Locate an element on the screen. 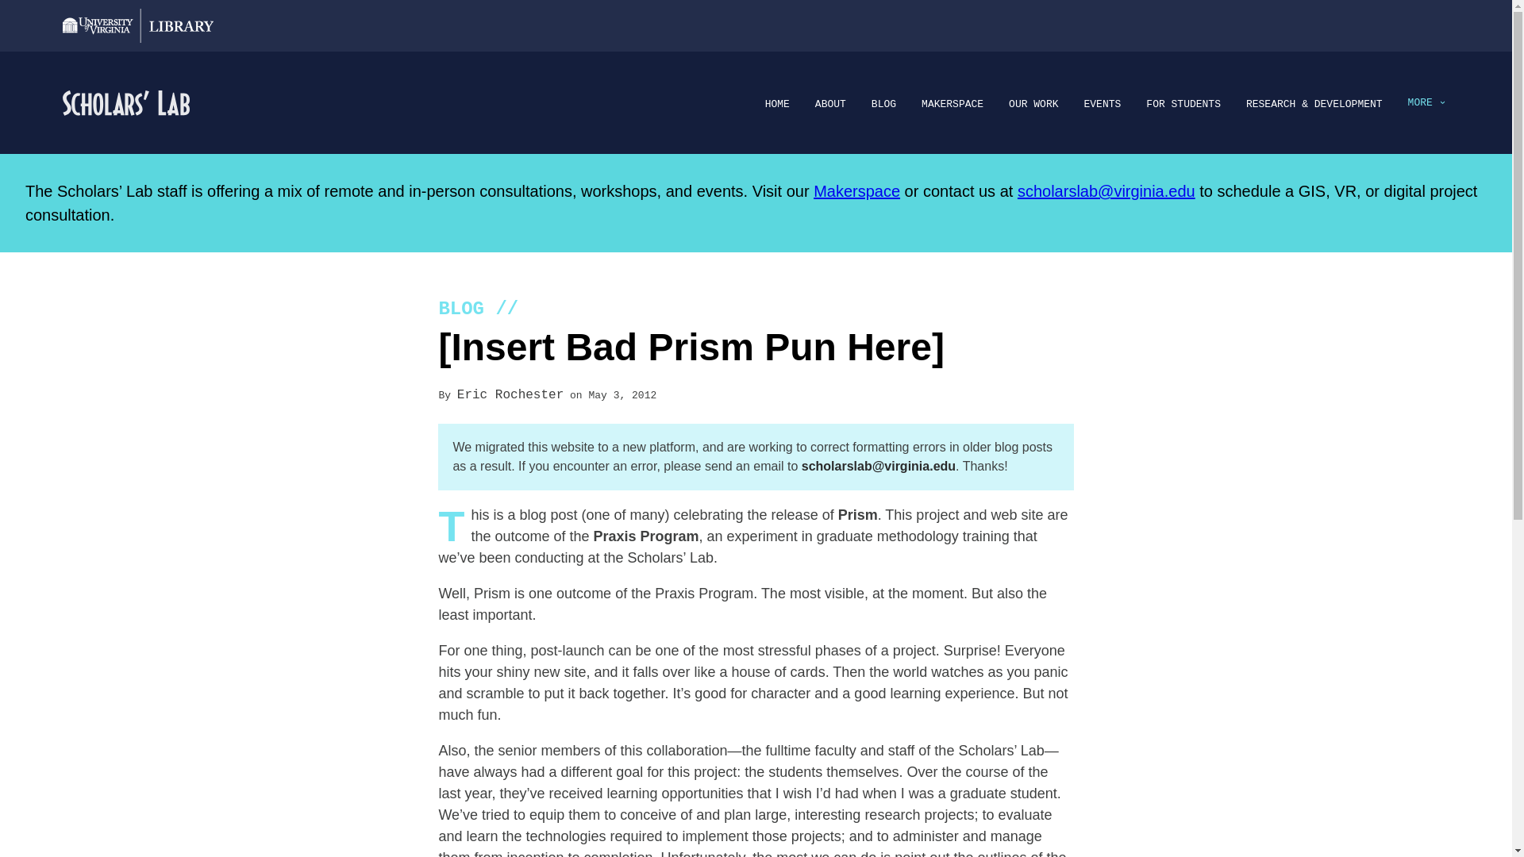 The height and width of the screenshot is (857, 1524). MAKERSPACE is located at coordinates (952, 105).